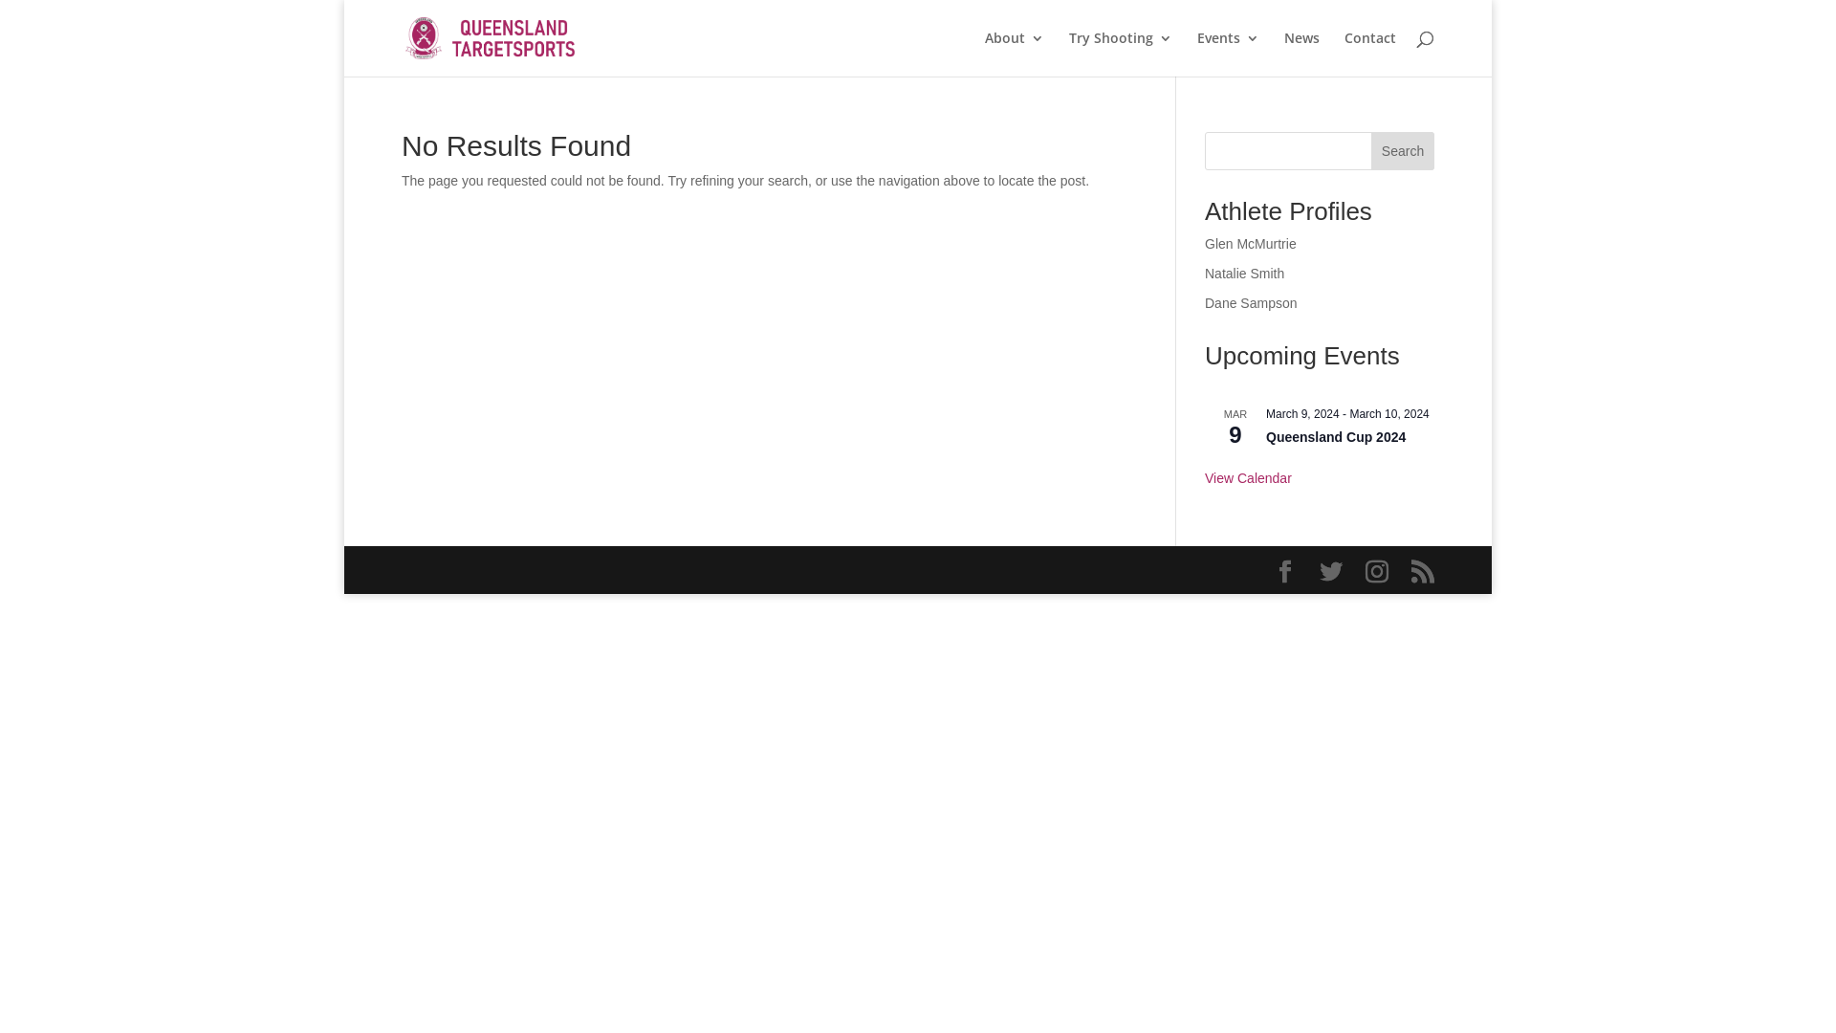 Image resolution: width=1836 pixels, height=1033 pixels. I want to click on Queensland Cup 2024, so click(1336, 438).